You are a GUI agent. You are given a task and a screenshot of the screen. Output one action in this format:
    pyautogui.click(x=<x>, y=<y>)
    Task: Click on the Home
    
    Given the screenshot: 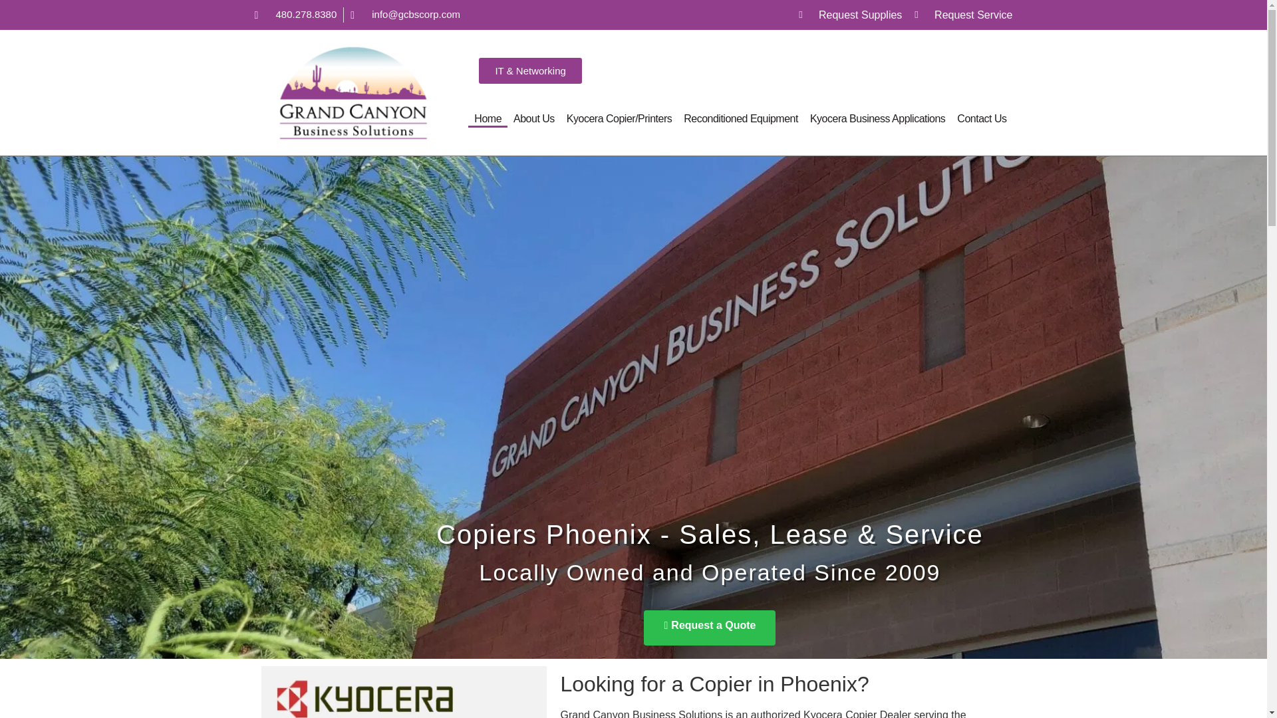 What is the action you would take?
    pyautogui.click(x=488, y=119)
    